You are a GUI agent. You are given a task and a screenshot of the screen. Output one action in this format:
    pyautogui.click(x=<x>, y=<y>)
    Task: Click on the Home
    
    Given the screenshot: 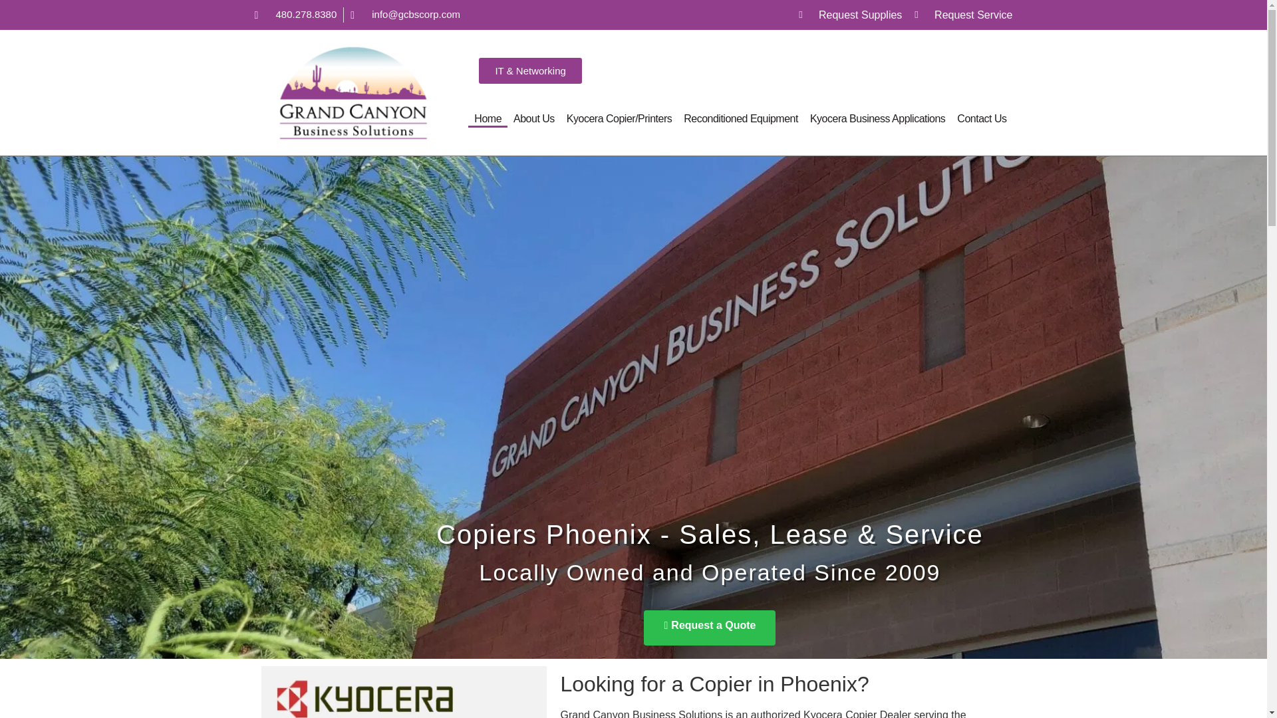 What is the action you would take?
    pyautogui.click(x=488, y=119)
    